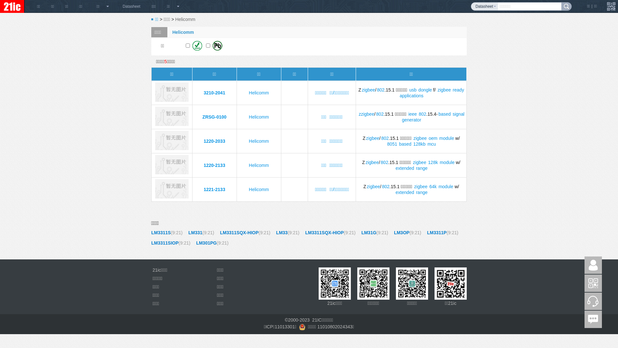  What do you see at coordinates (437, 233) in the screenshot?
I see `LM3311P` at bounding box center [437, 233].